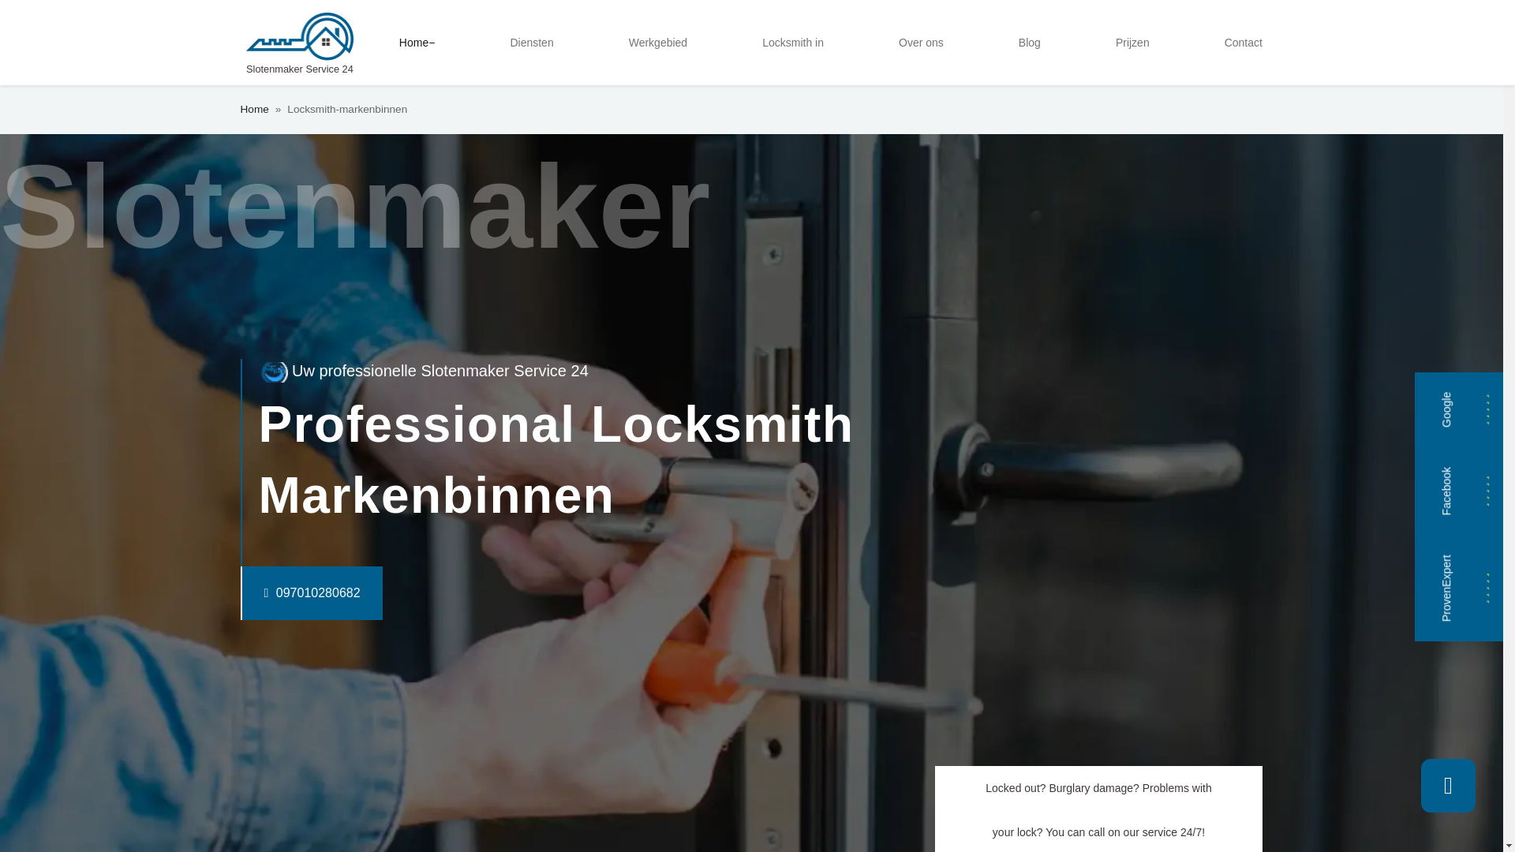 The image size is (1515, 852). I want to click on Diensten, so click(530, 43).